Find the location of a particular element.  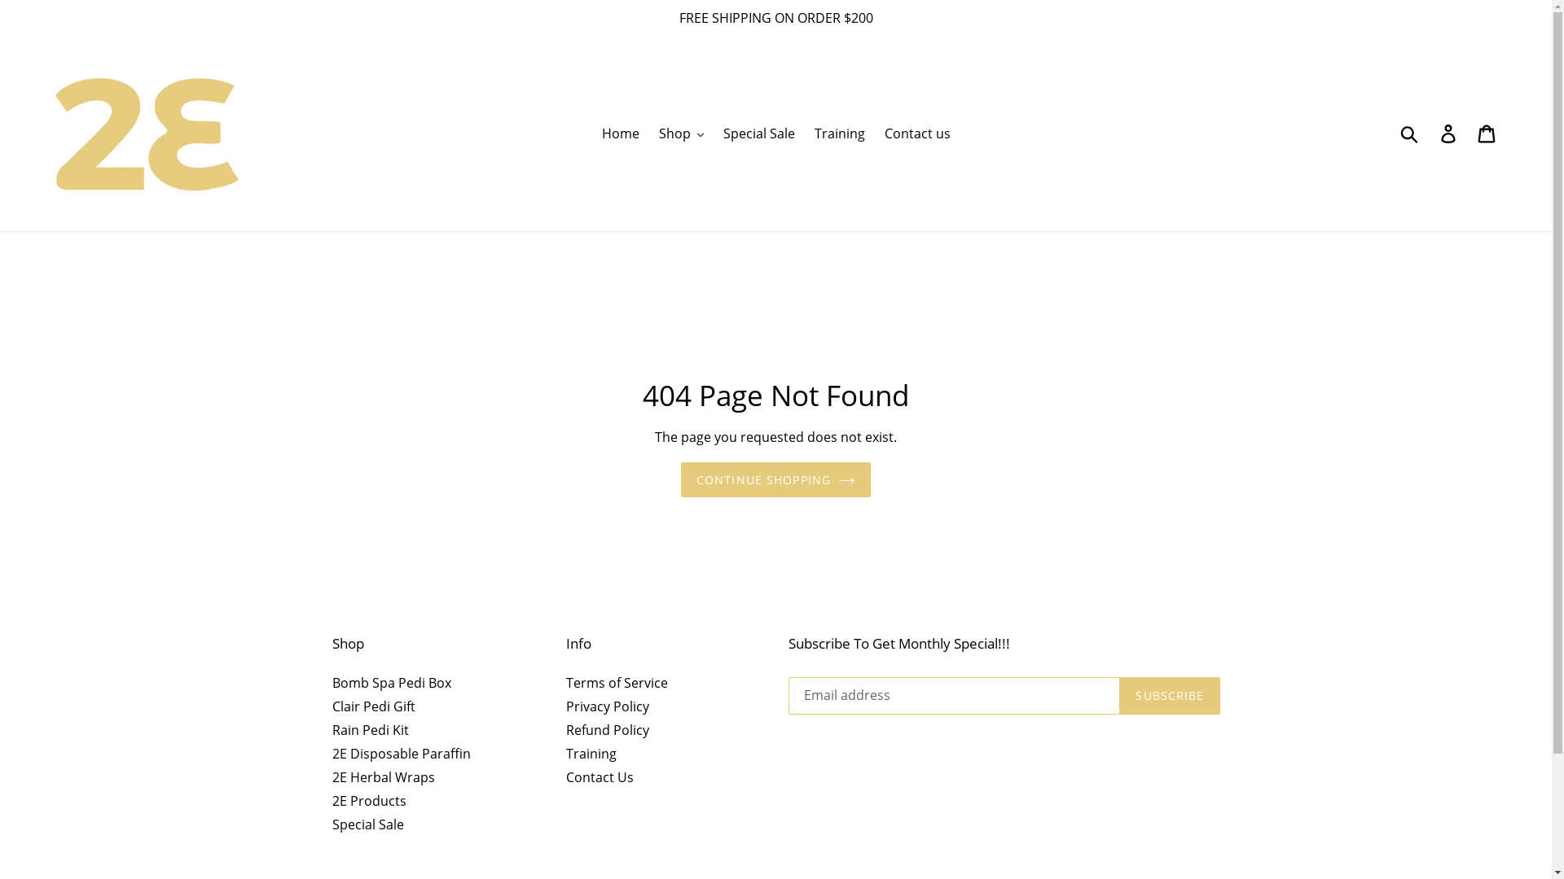

Terms of Service is located at coordinates (617, 682).